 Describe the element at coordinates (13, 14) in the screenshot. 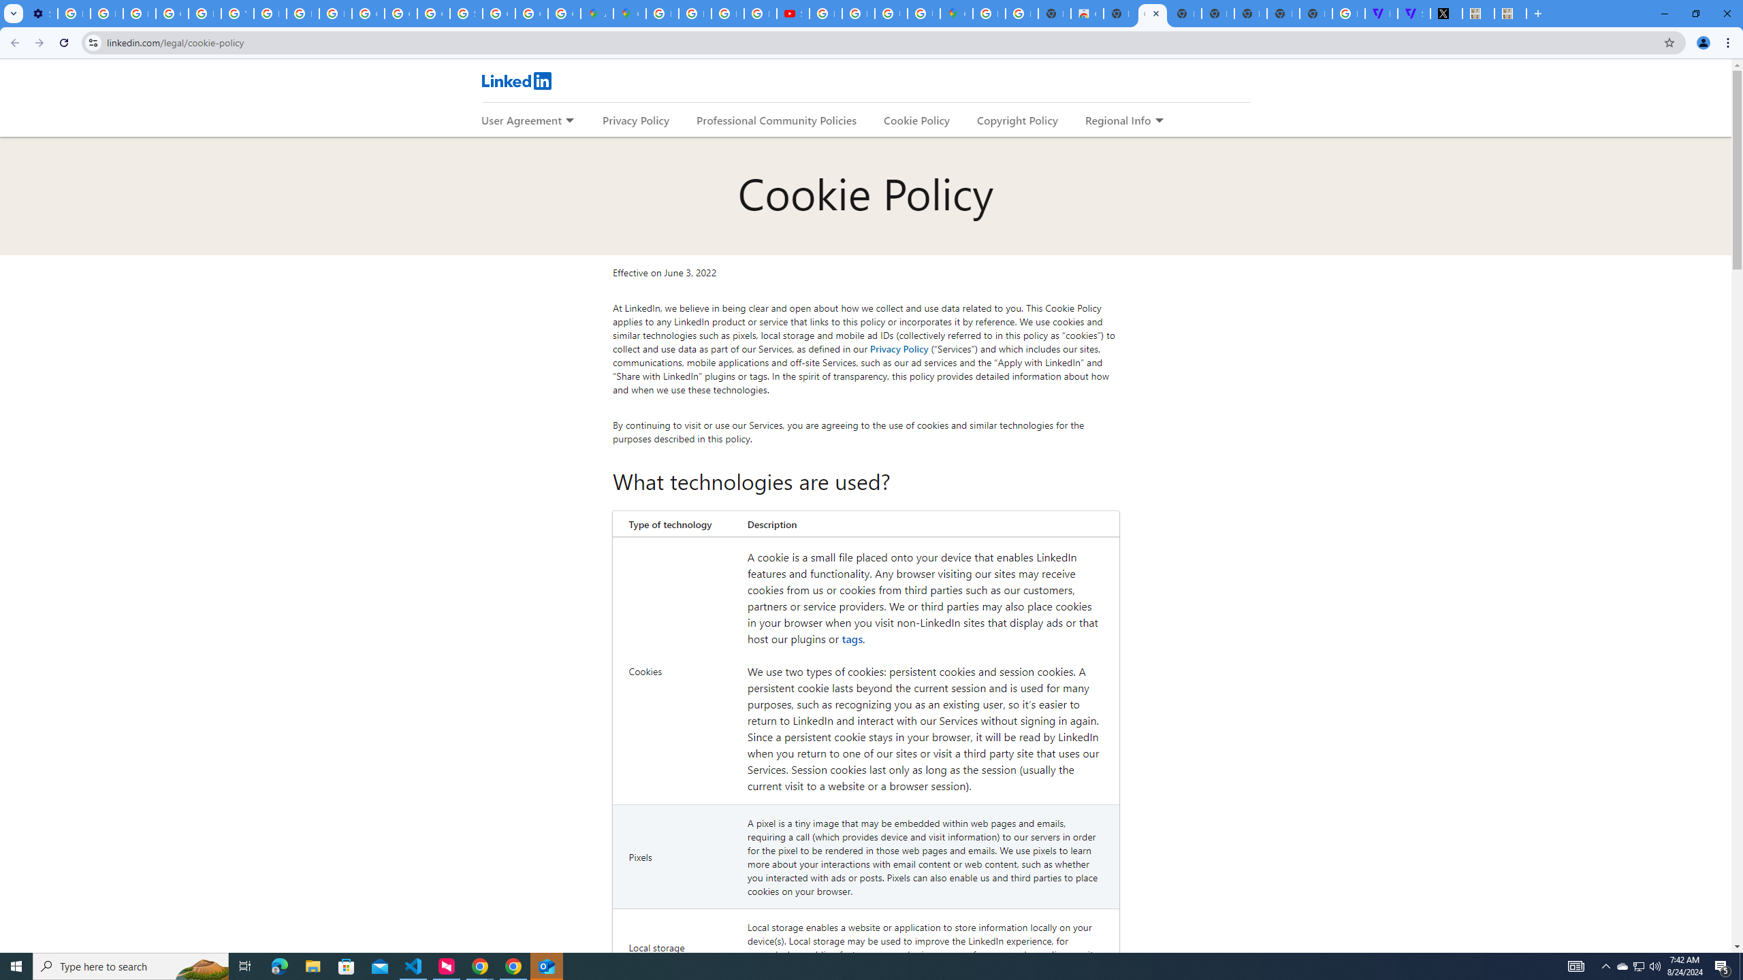

I see `Search tabs` at that location.